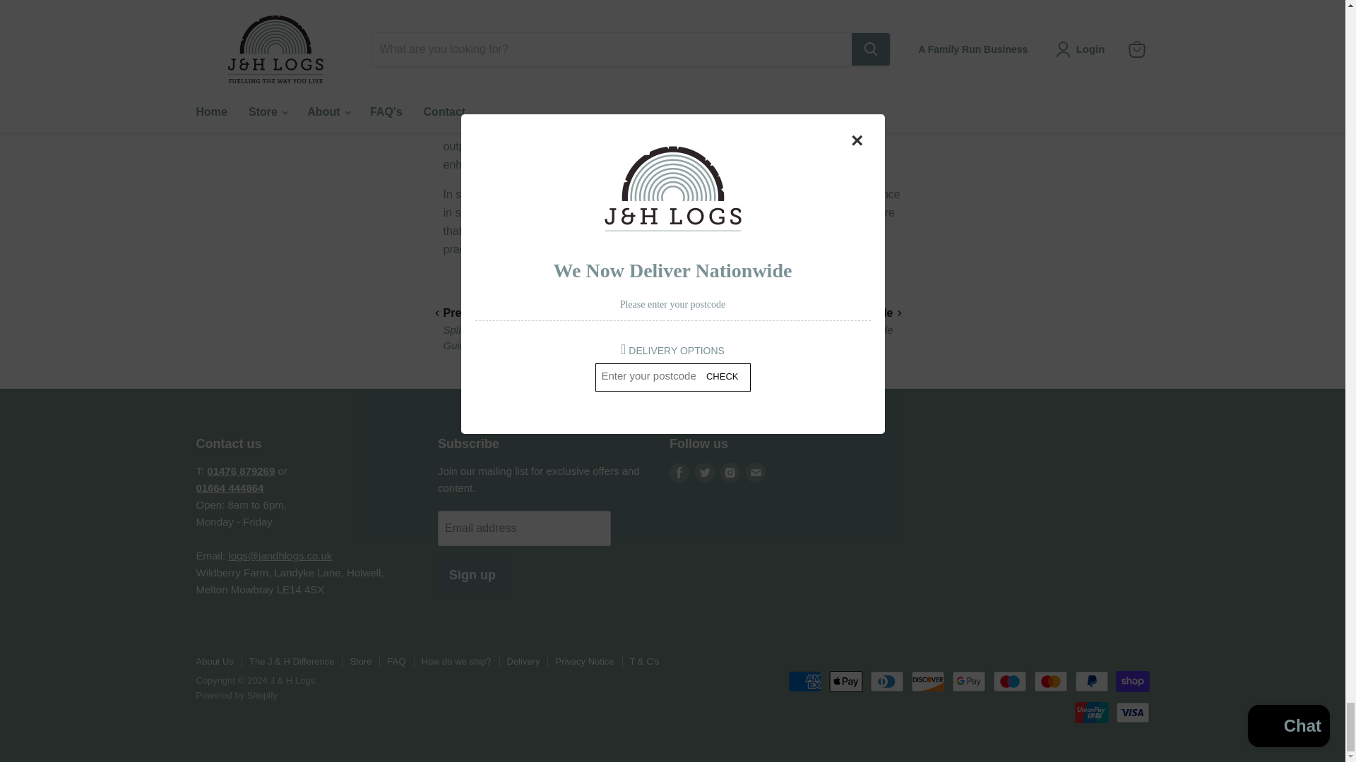 The height and width of the screenshot is (762, 1356). What do you see at coordinates (756, 472) in the screenshot?
I see `Email` at bounding box center [756, 472].